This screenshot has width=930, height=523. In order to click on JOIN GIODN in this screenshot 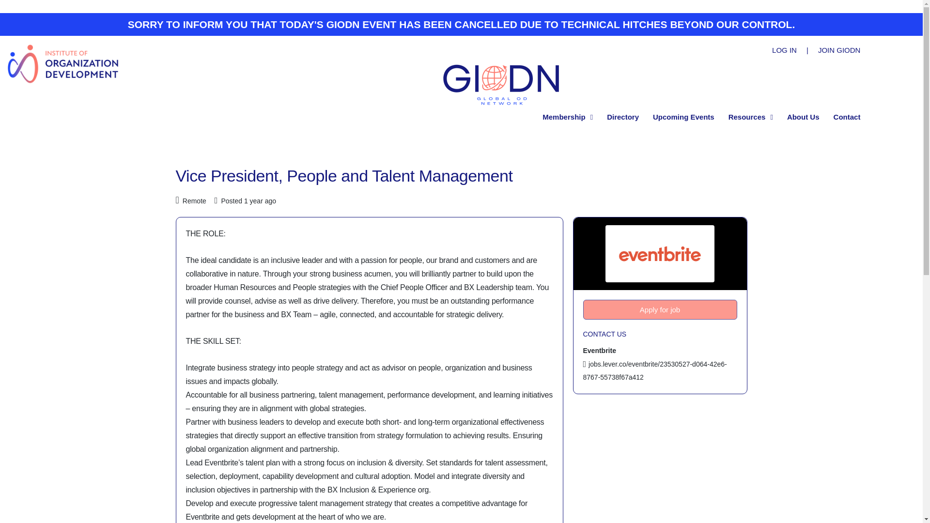, I will do `click(839, 50)`.